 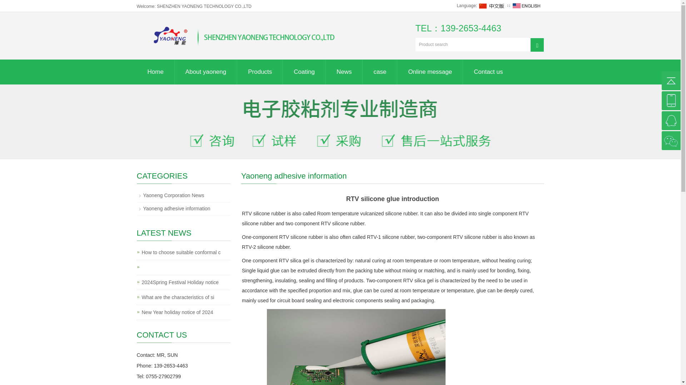 I want to click on 2024Spring Festival Holiday notice, so click(x=180, y=282).